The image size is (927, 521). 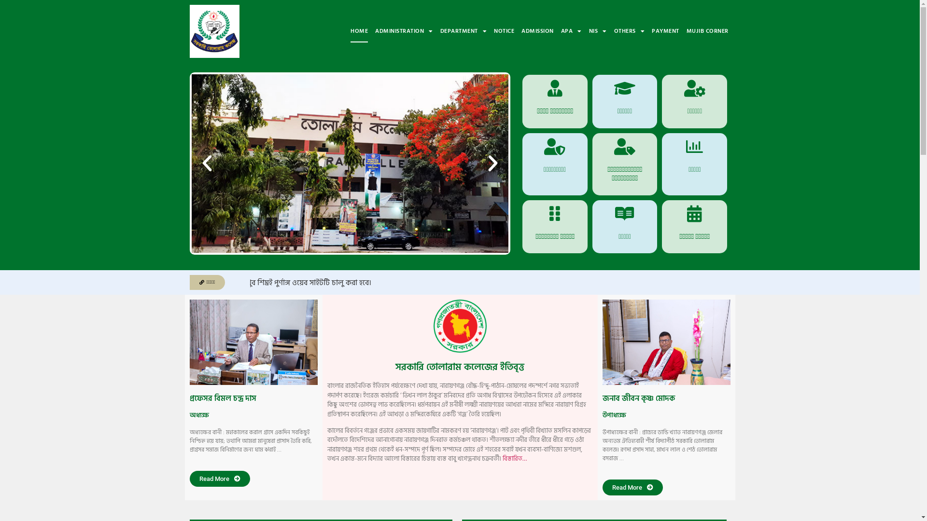 What do you see at coordinates (572, 31) in the screenshot?
I see `APA` at bounding box center [572, 31].